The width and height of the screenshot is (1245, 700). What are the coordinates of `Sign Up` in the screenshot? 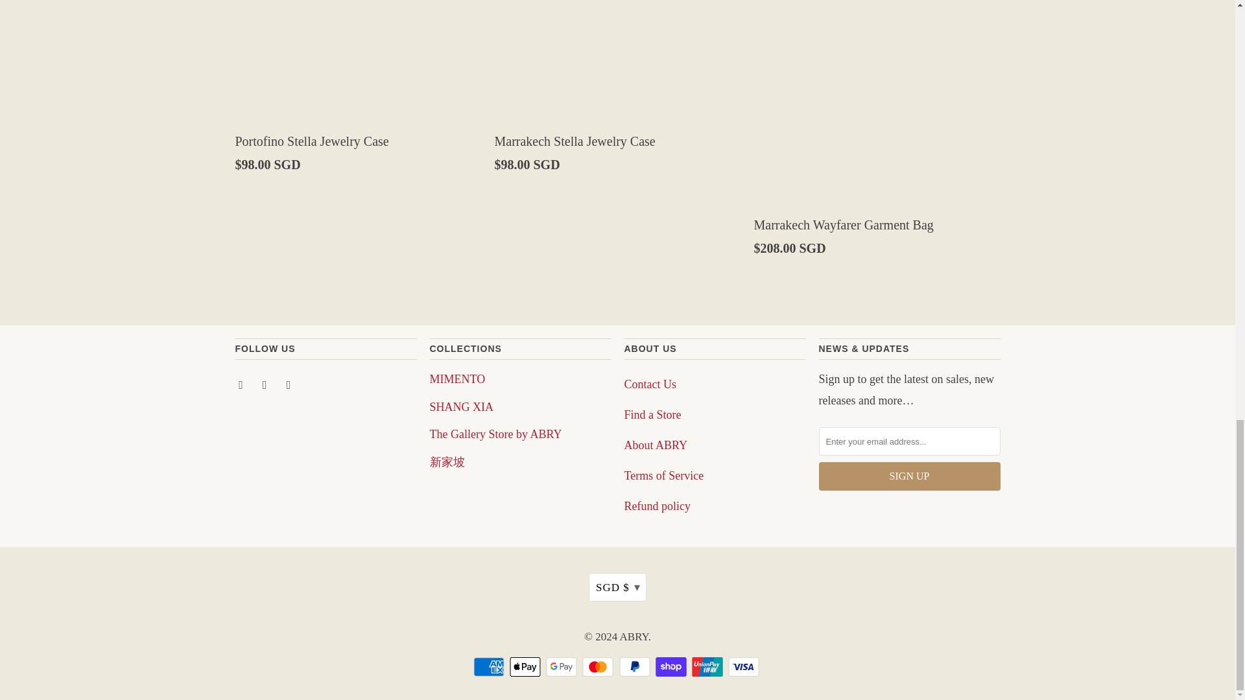 It's located at (908, 476).